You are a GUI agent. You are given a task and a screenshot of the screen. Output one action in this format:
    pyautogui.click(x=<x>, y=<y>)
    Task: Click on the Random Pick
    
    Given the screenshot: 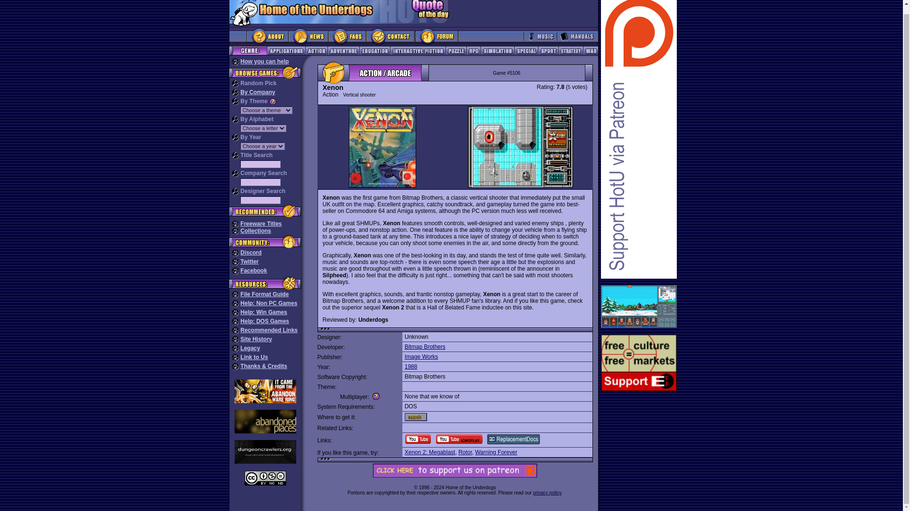 What is the action you would take?
    pyautogui.click(x=258, y=83)
    